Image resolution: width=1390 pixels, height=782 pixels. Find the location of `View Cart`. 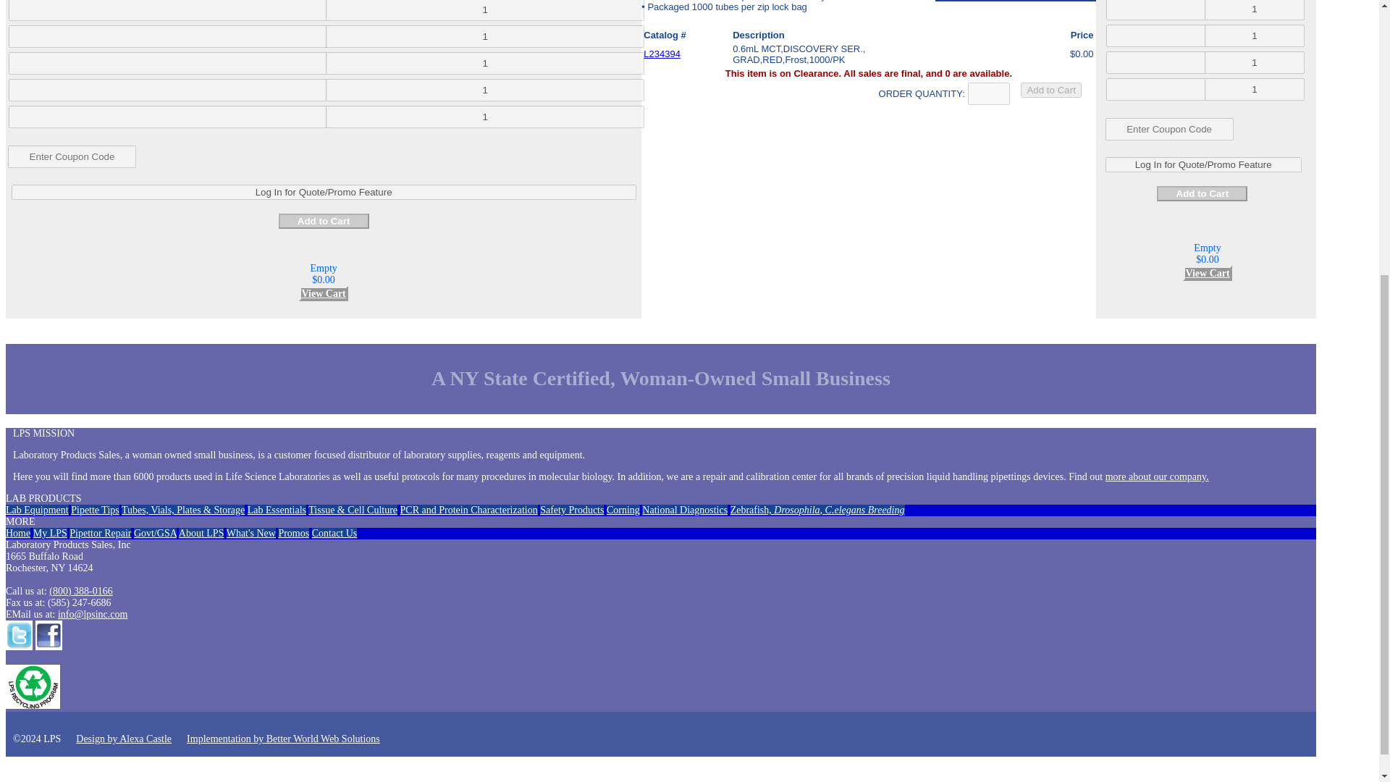

View Cart is located at coordinates (1207, 273).